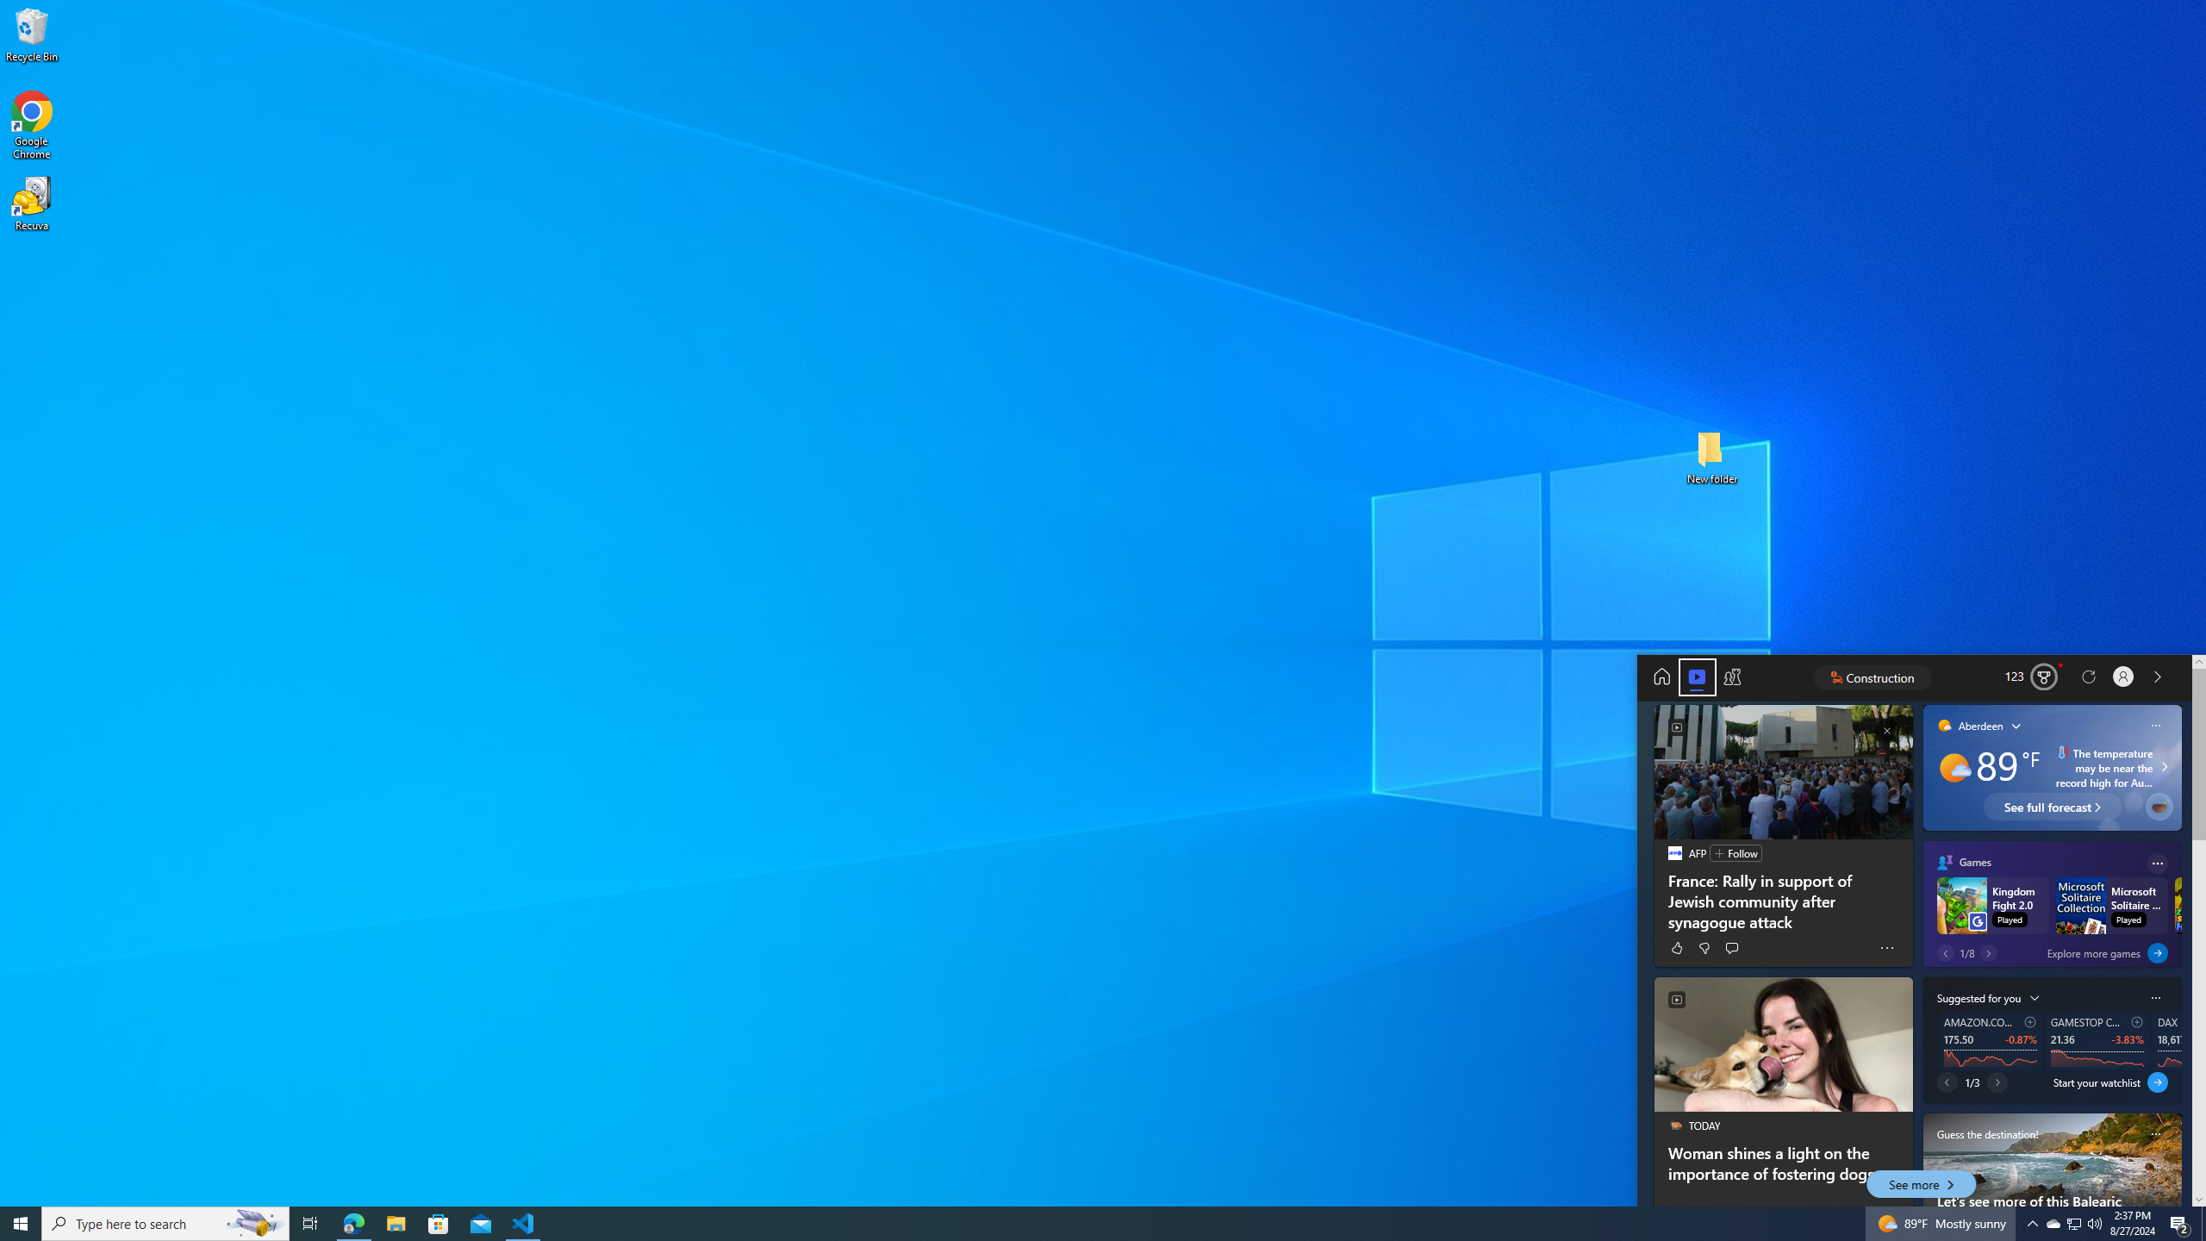  What do you see at coordinates (310, 1224) in the screenshot?
I see `Show desktop` at bounding box center [310, 1224].